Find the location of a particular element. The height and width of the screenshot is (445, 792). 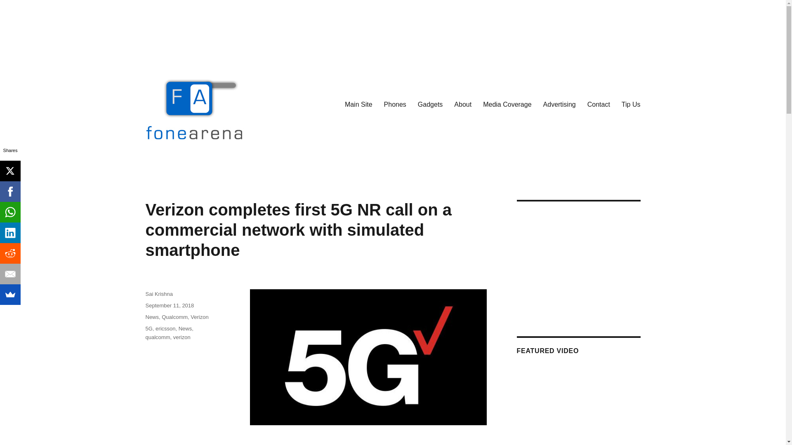

Fone Arena is located at coordinates (177, 166).